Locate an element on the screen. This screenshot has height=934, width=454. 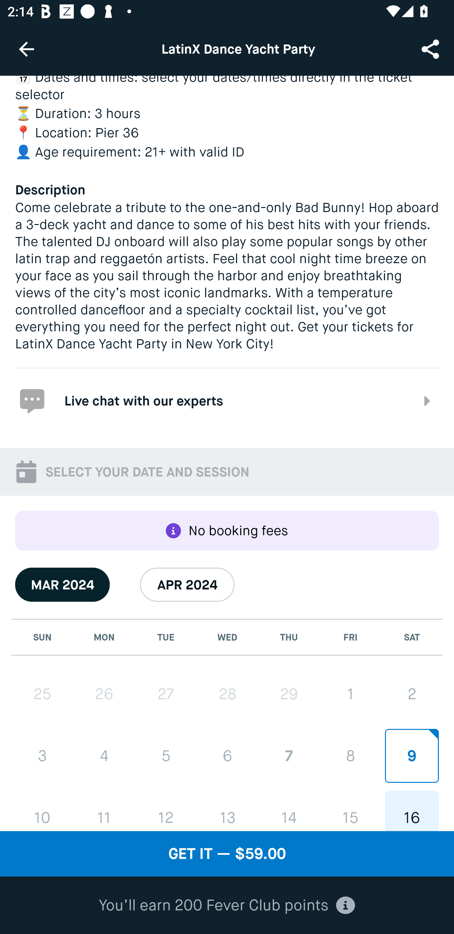
GET IT — $59.00 is located at coordinates (227, 854).